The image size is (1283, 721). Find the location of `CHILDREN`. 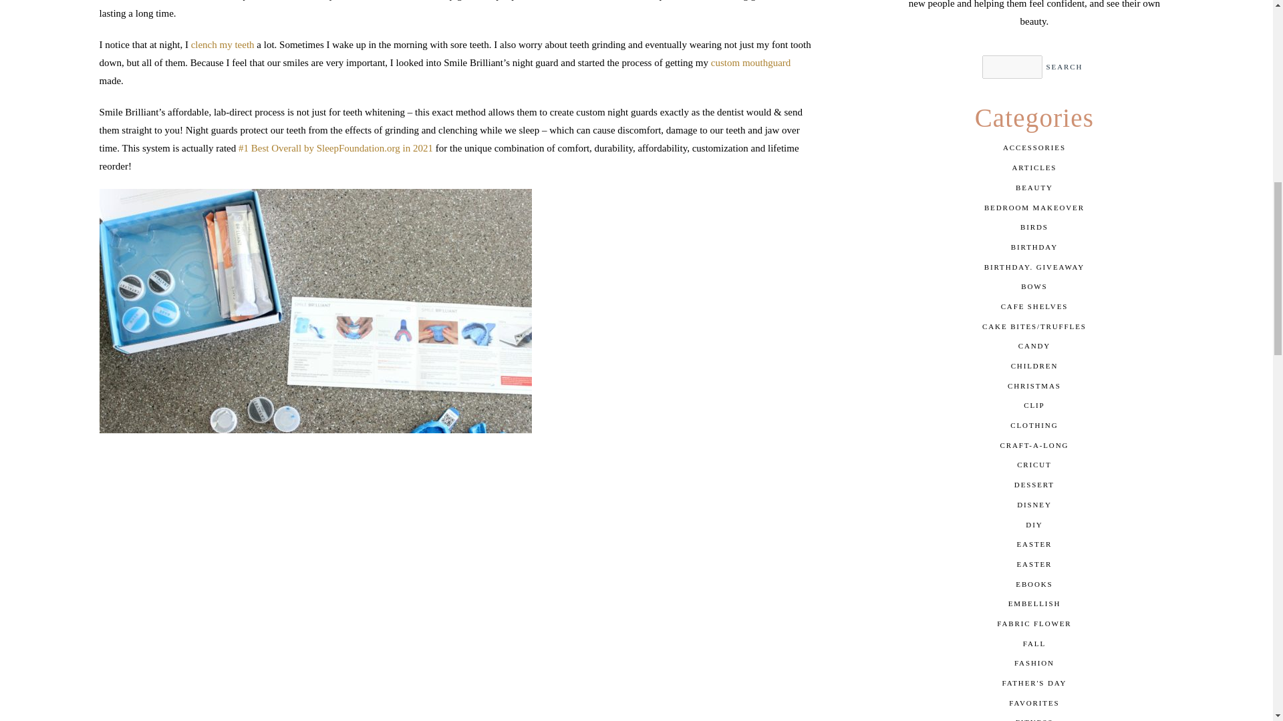

CHILDREN is located at coordinates (1034, 366).